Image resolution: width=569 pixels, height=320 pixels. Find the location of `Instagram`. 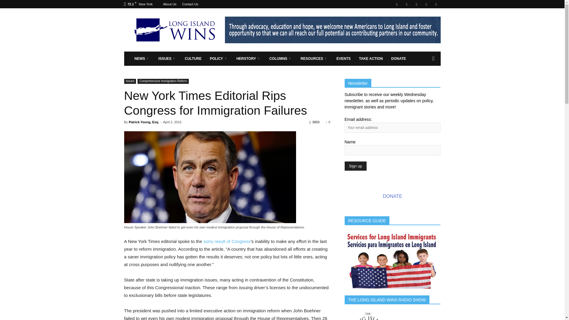

Instagram is located at coordinates (407, 4).